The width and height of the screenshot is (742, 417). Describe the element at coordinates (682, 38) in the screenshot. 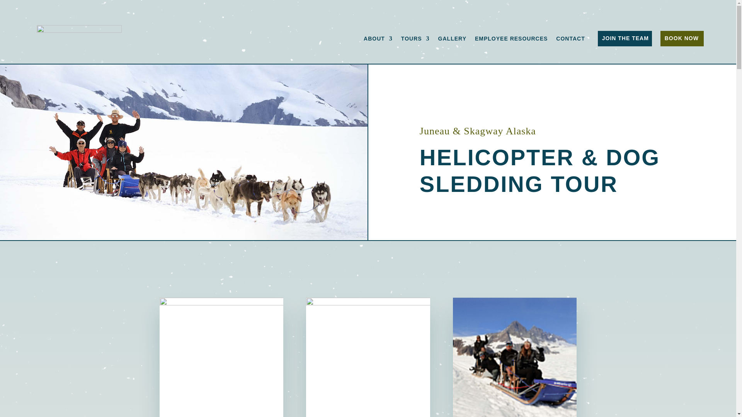

I see `BOOK NOW` at that location.